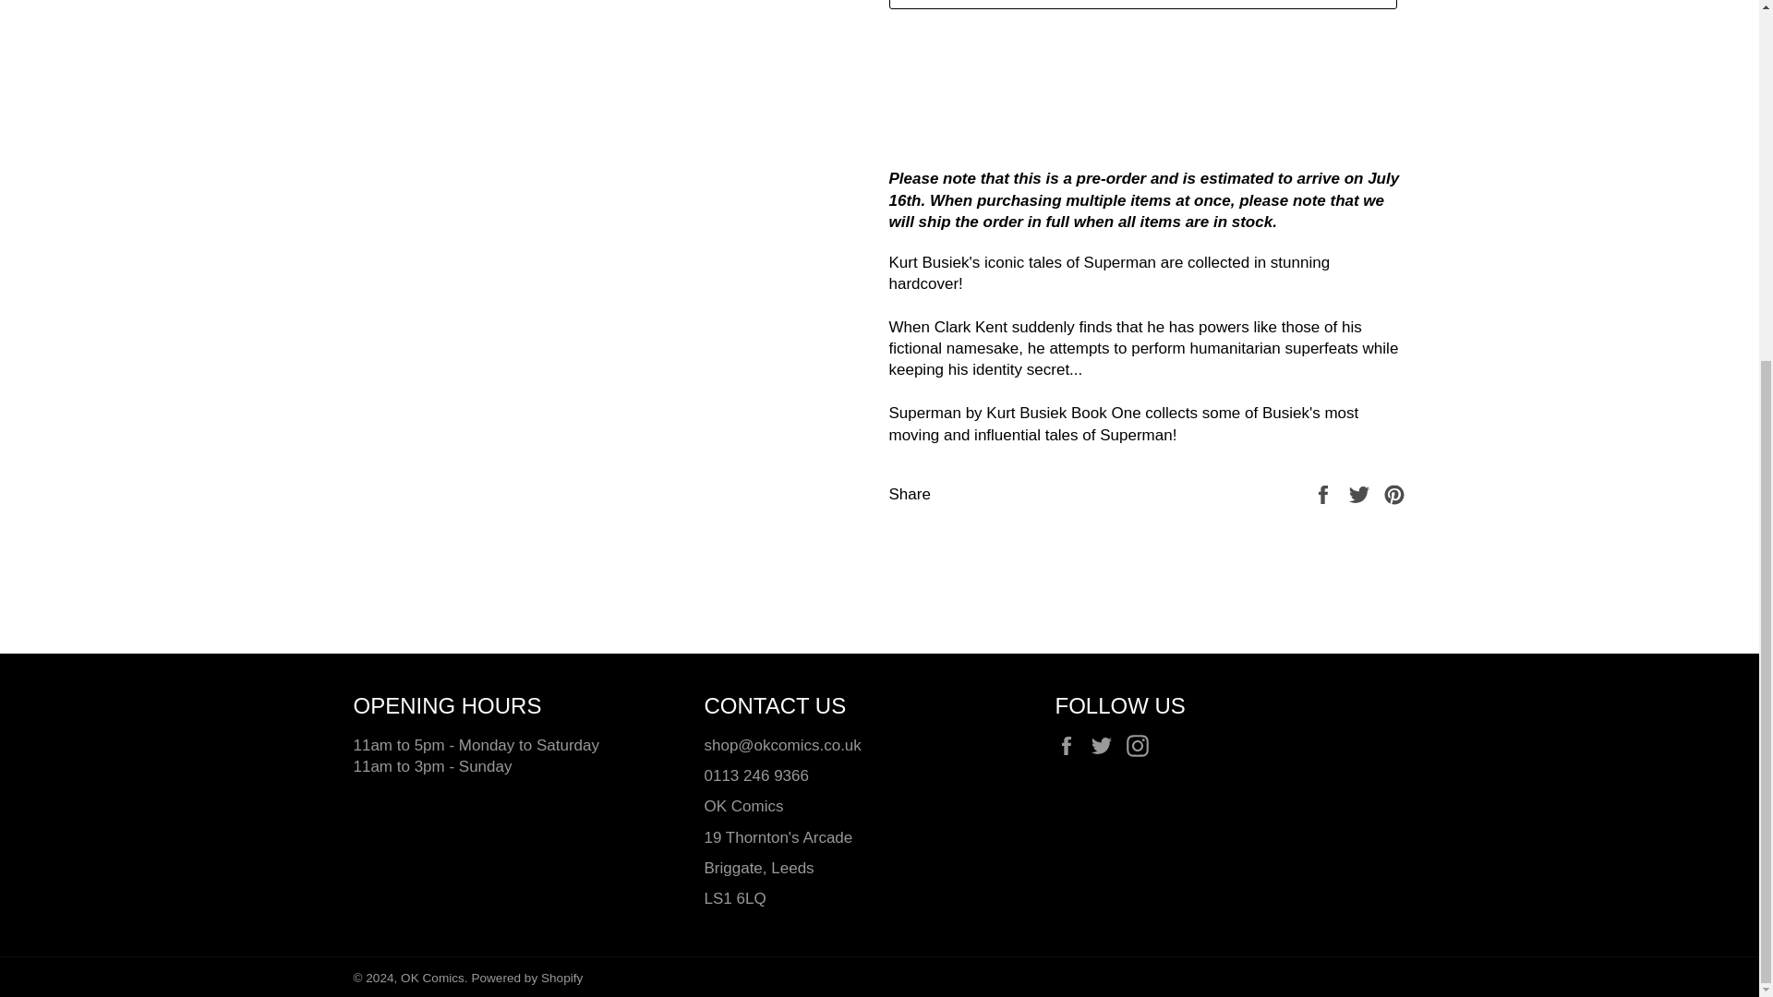 Image resolution: width=1773 pixels, height=997 pixels. Describe the element at coordinates (1141, 746) in the screenshot. I see `OK Comics on Instagram` at that location.